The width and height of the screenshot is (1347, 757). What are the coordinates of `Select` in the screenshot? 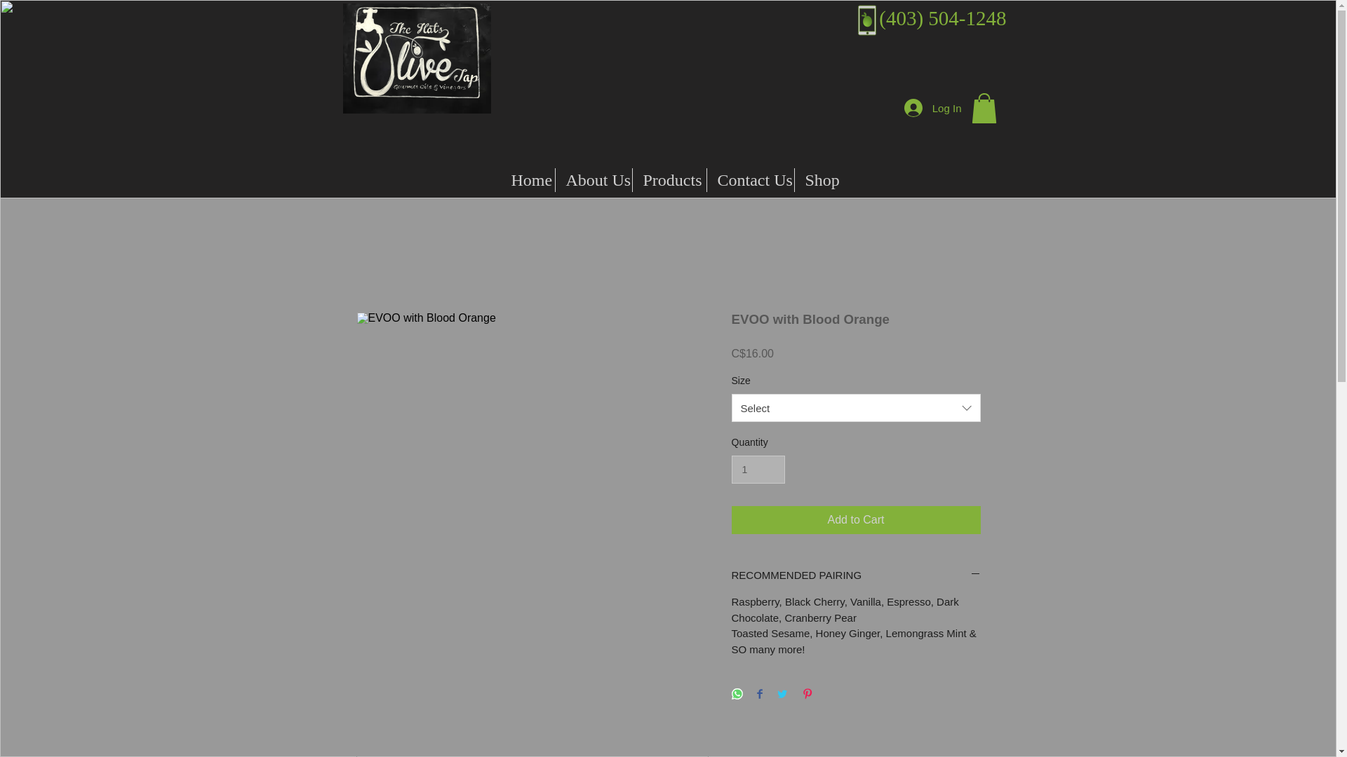 It's located at (856, 407).